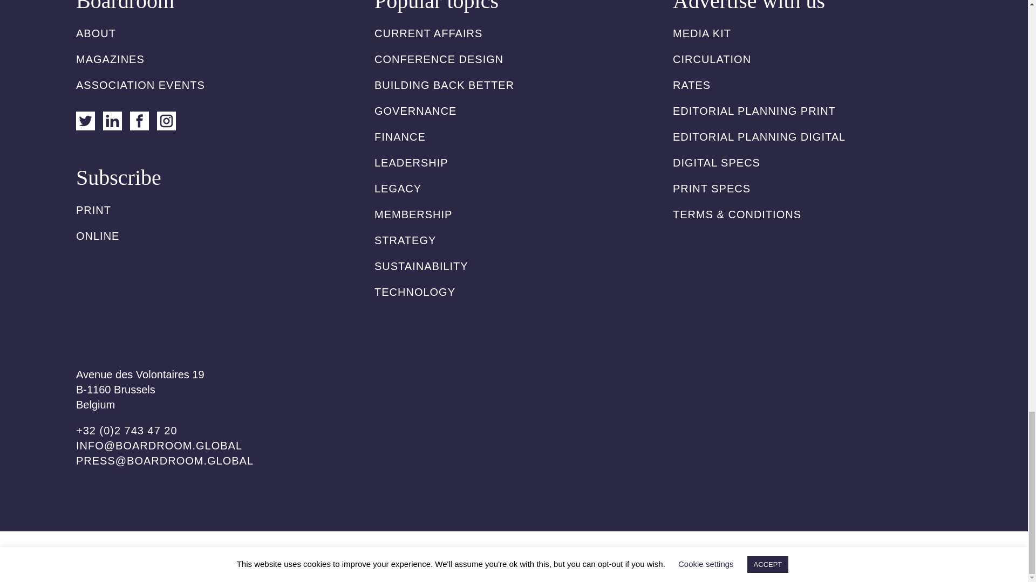  I want to click on MAGAZINES, so click(110, 59).